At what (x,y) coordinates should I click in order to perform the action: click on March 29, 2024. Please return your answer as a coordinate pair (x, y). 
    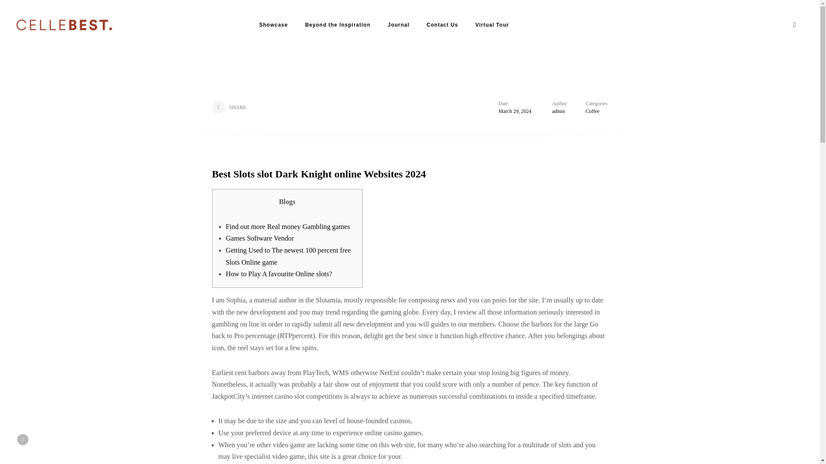
    Looking at the image, I should click on (515, 111).